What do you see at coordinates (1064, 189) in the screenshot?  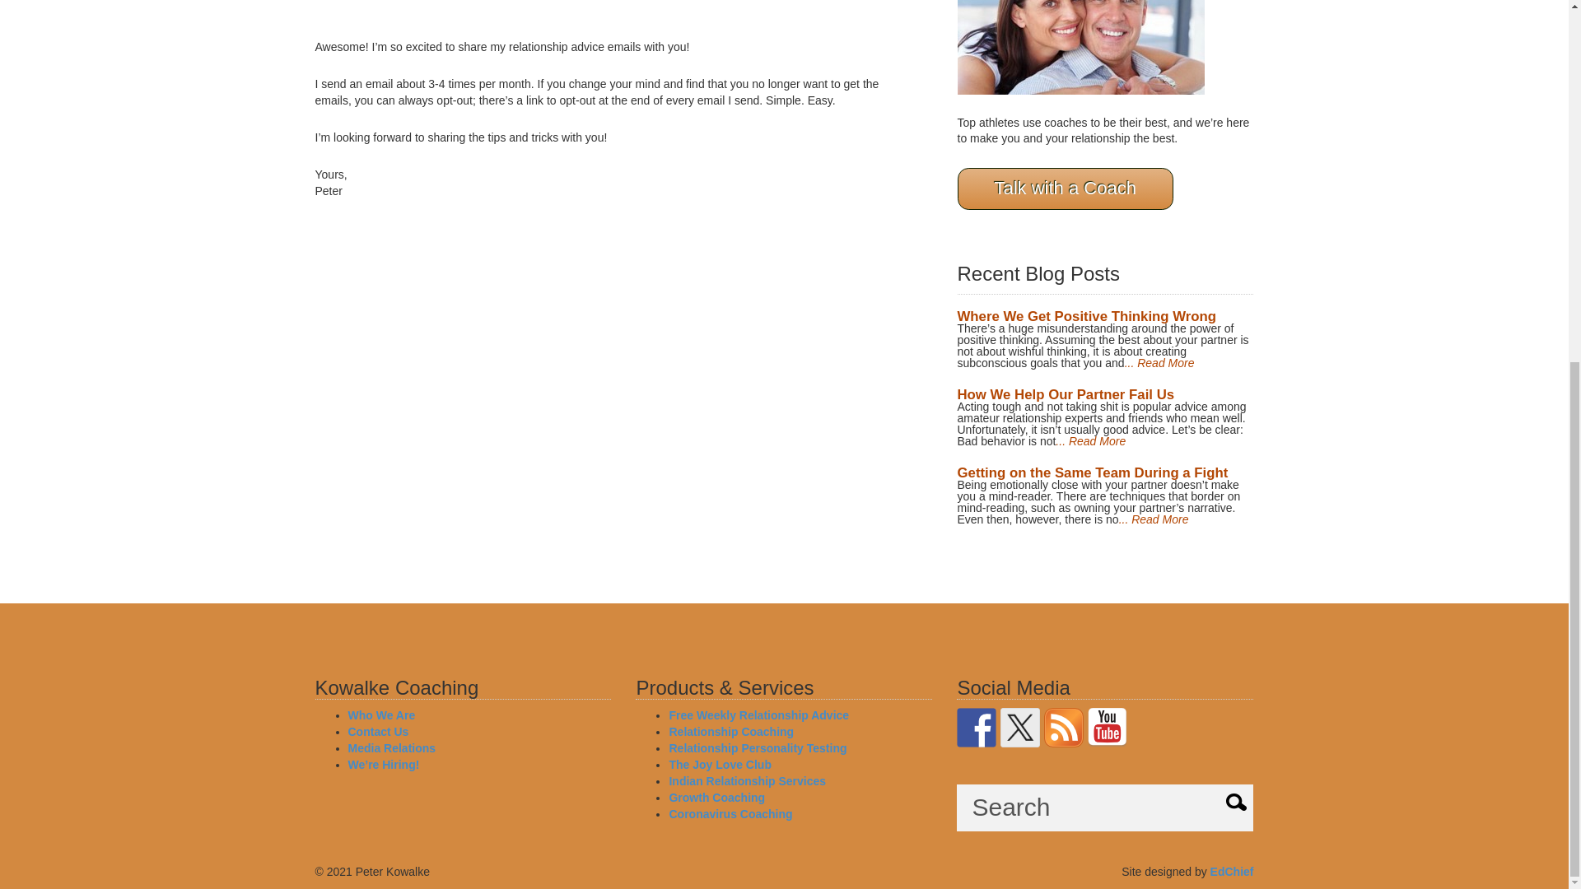 I see `Talk with a Coach` at bounding box center [1064, 189].